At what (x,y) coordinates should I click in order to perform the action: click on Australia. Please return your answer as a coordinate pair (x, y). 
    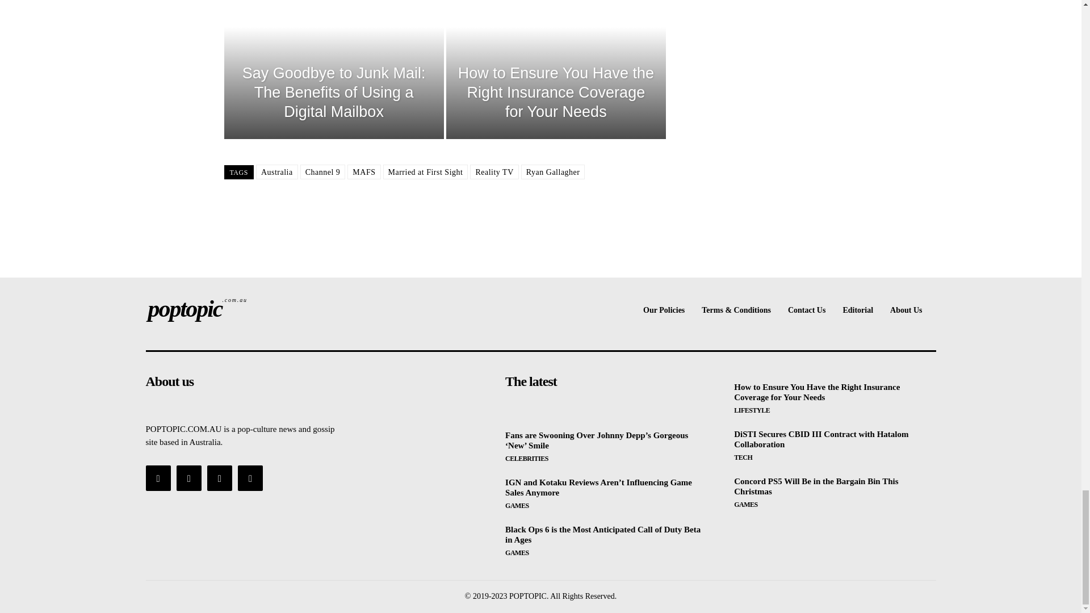
    Looking at the image, I should click on (277, 172).